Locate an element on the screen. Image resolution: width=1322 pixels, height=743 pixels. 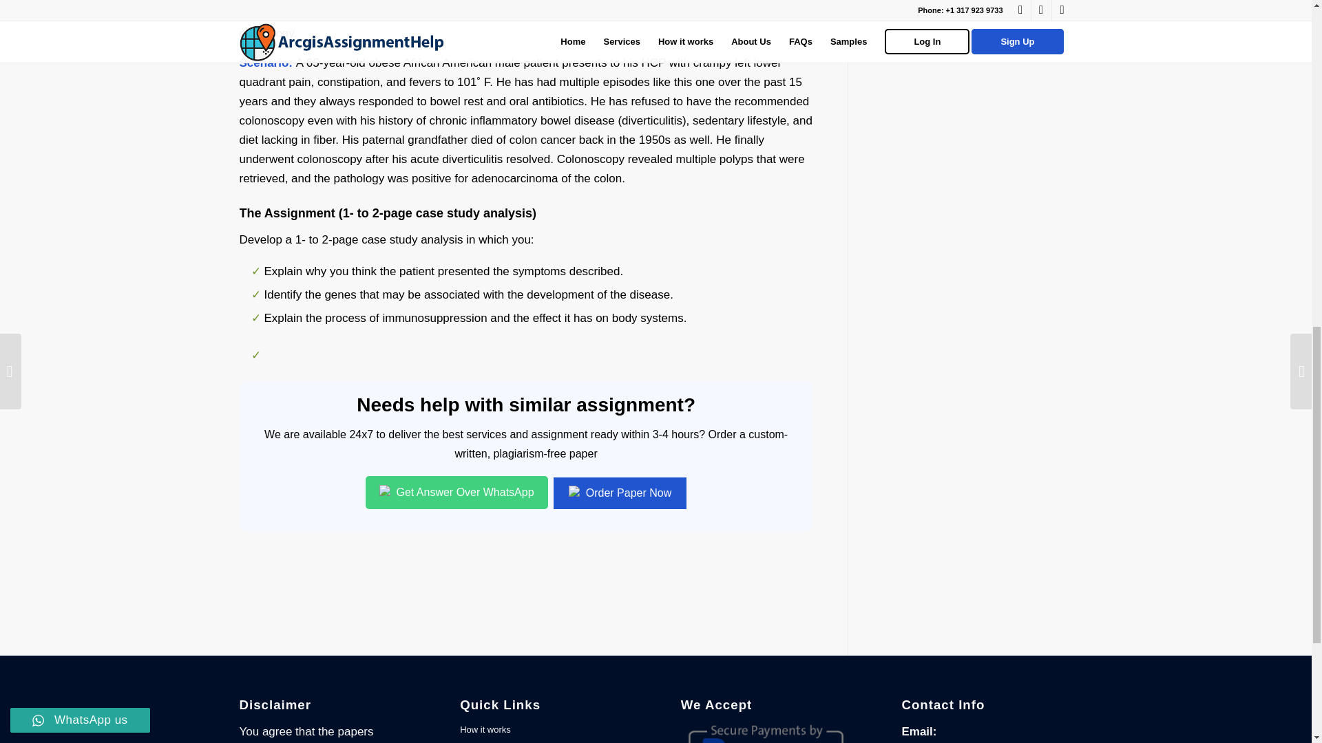
Order Paper Now is located at coordinates (620, 493).